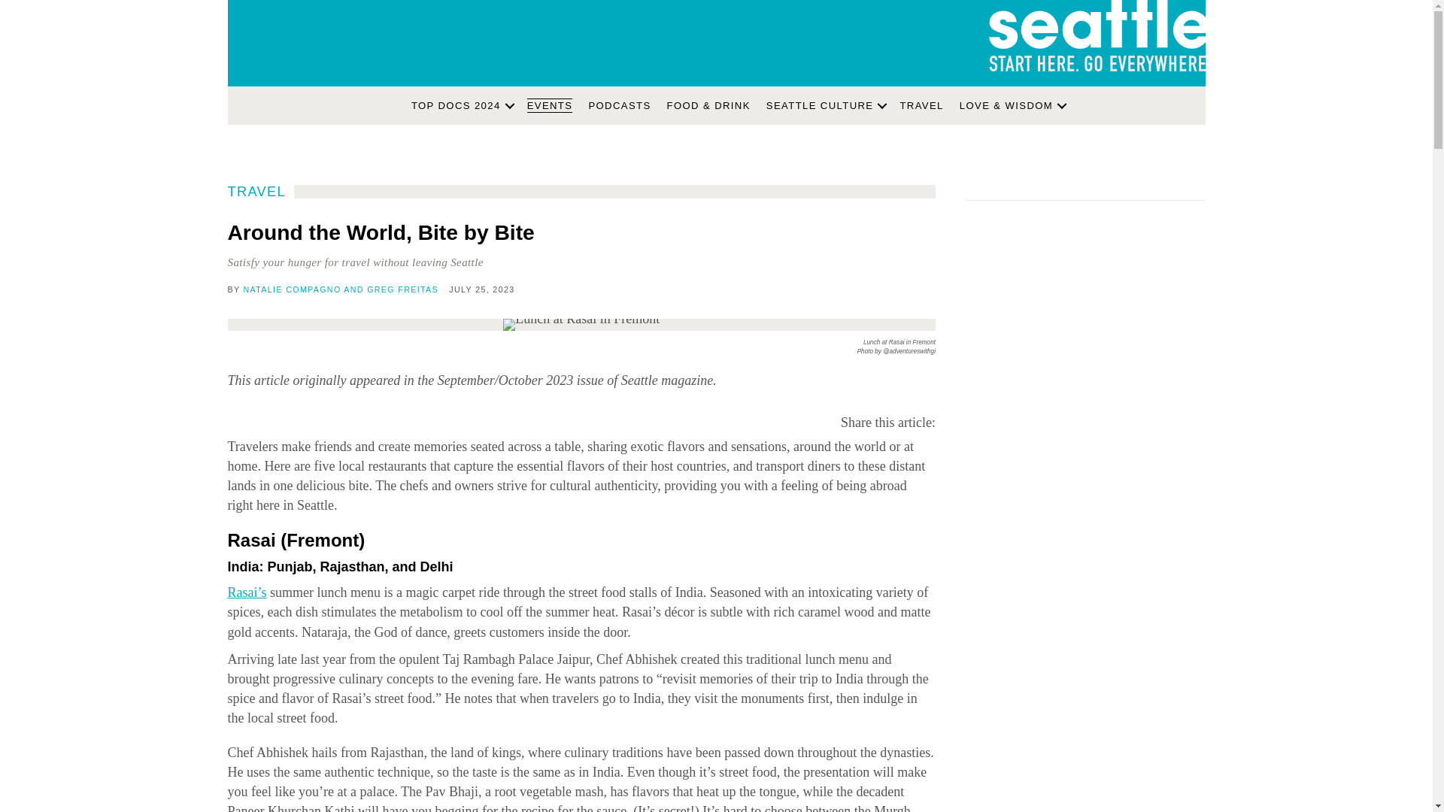 The image size is (1444, 812). I want to click on SEATTLE CULTURE, so click(826, 105).